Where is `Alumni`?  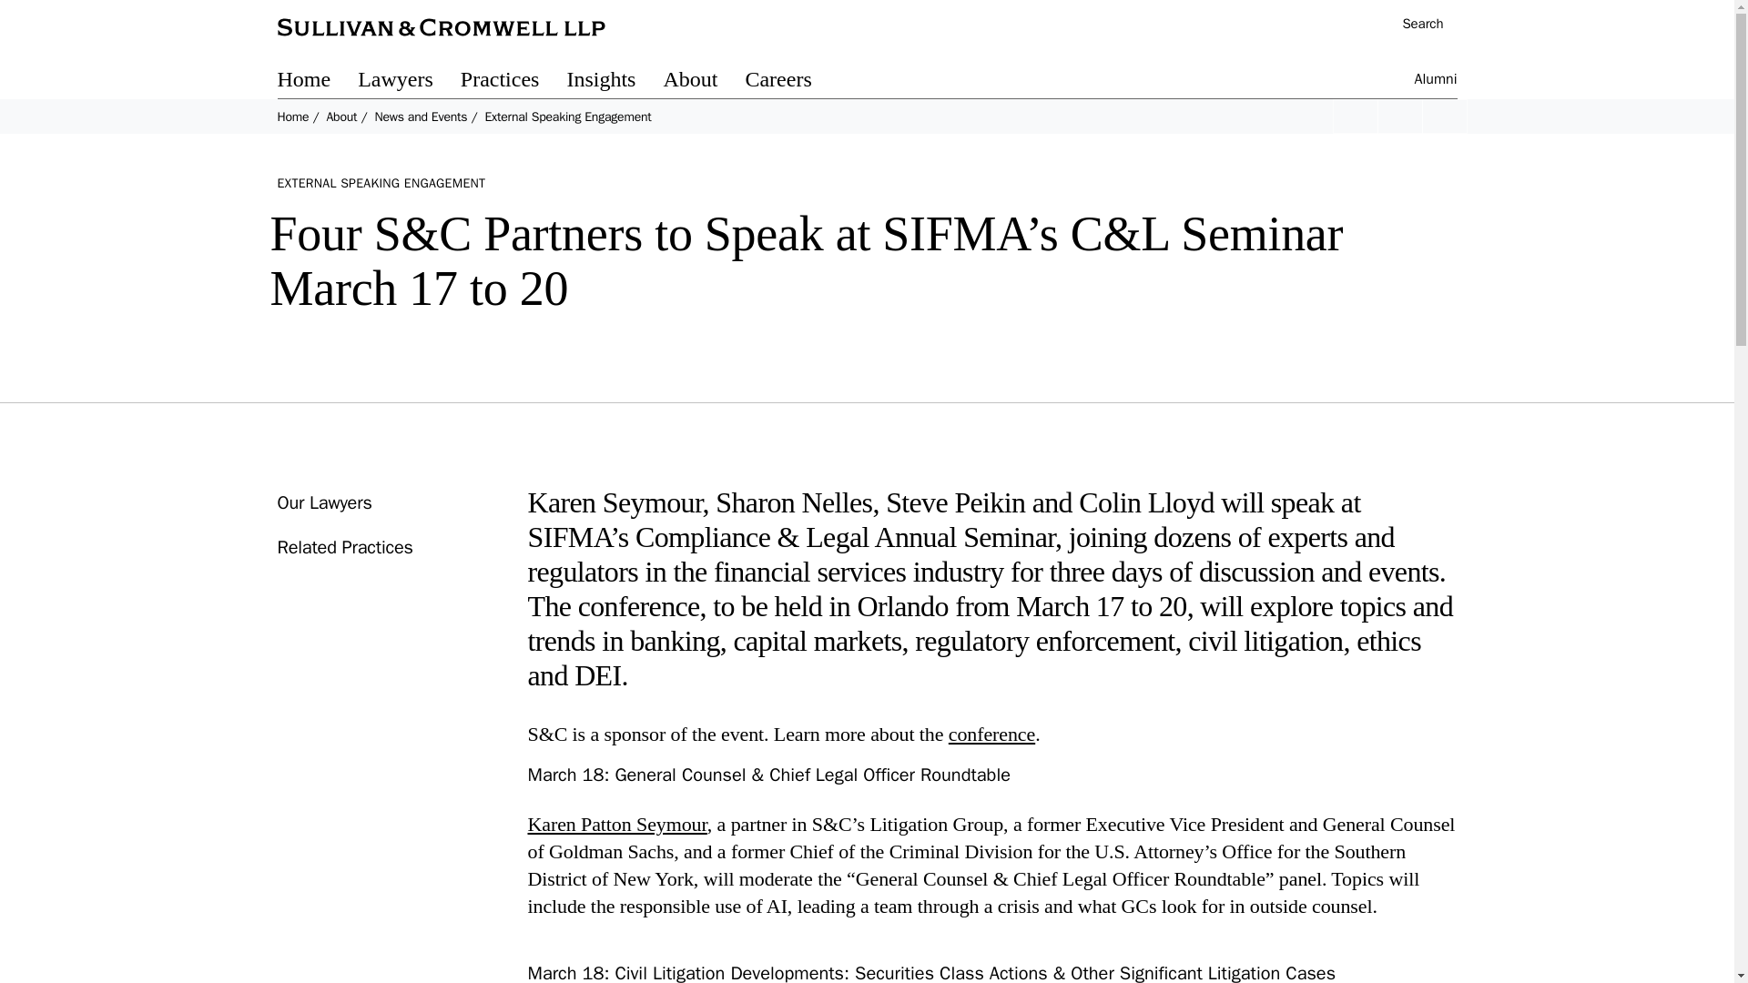 Alumni is located at coordinates (1436, 82).